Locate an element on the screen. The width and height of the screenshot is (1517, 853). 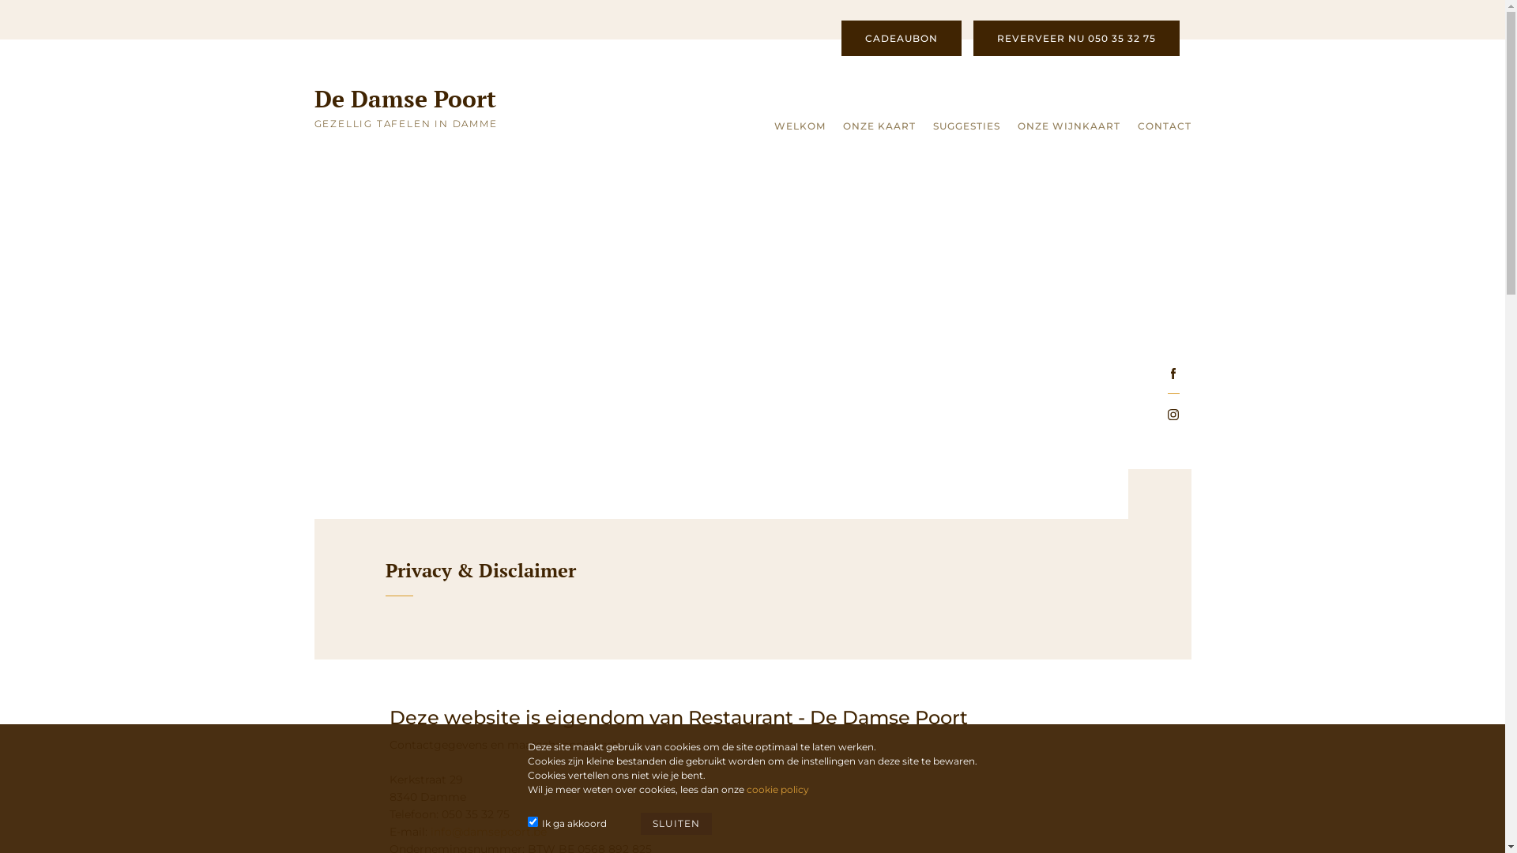
CADEAUBON is located at coordinates (901, 38).